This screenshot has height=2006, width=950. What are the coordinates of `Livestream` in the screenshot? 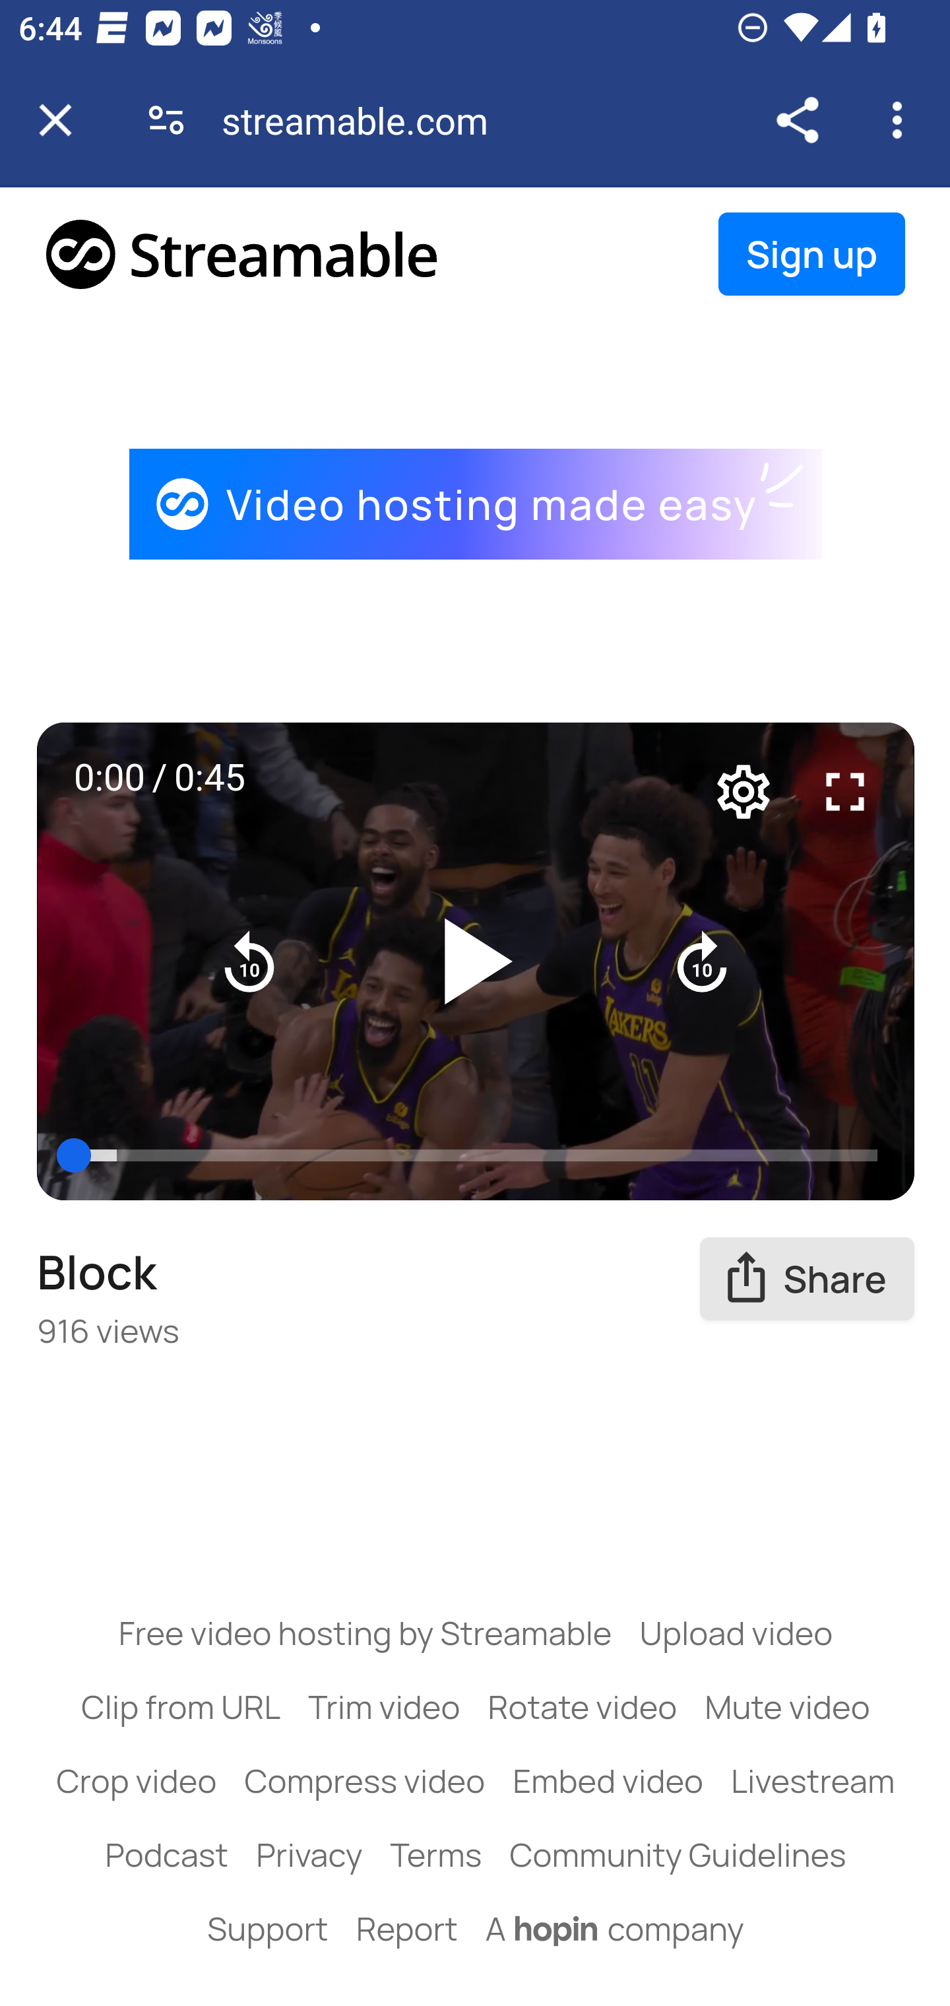 It's located at (812, 1780).